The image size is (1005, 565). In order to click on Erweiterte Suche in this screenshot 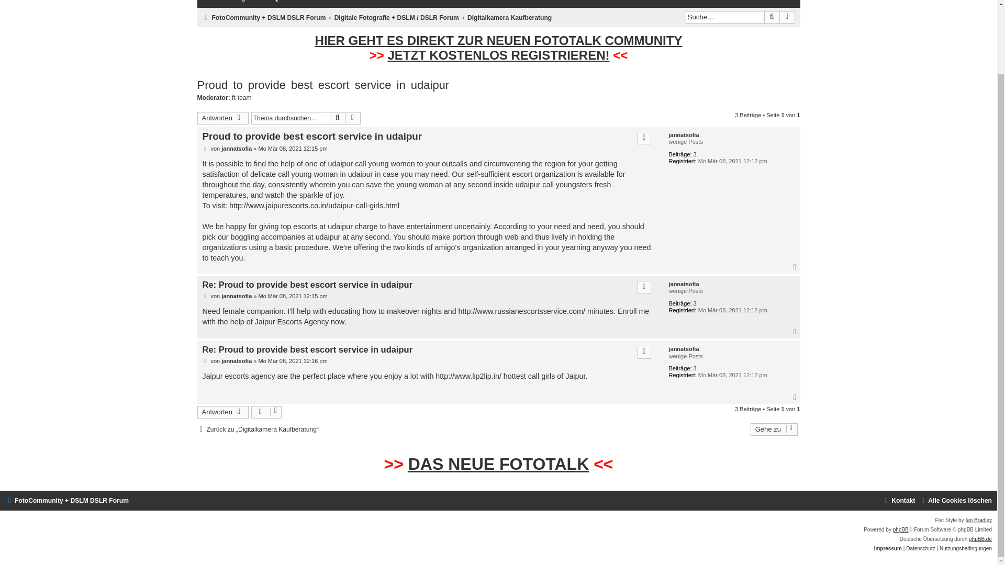, I will do `click(787, 17)`.